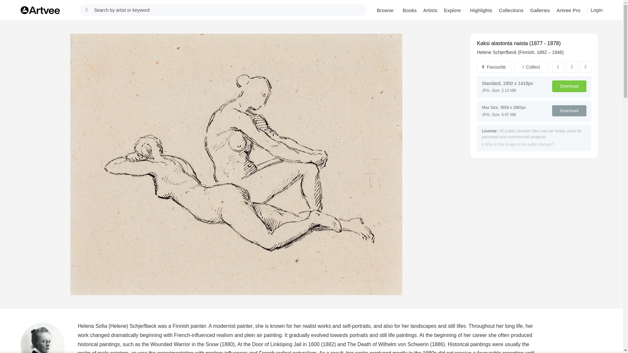 The width and height of the screenshot is (628, 353). What do you see at coordinates (569, 86) in the screenshot?
I see `Download` at bounding box center [569, 86].